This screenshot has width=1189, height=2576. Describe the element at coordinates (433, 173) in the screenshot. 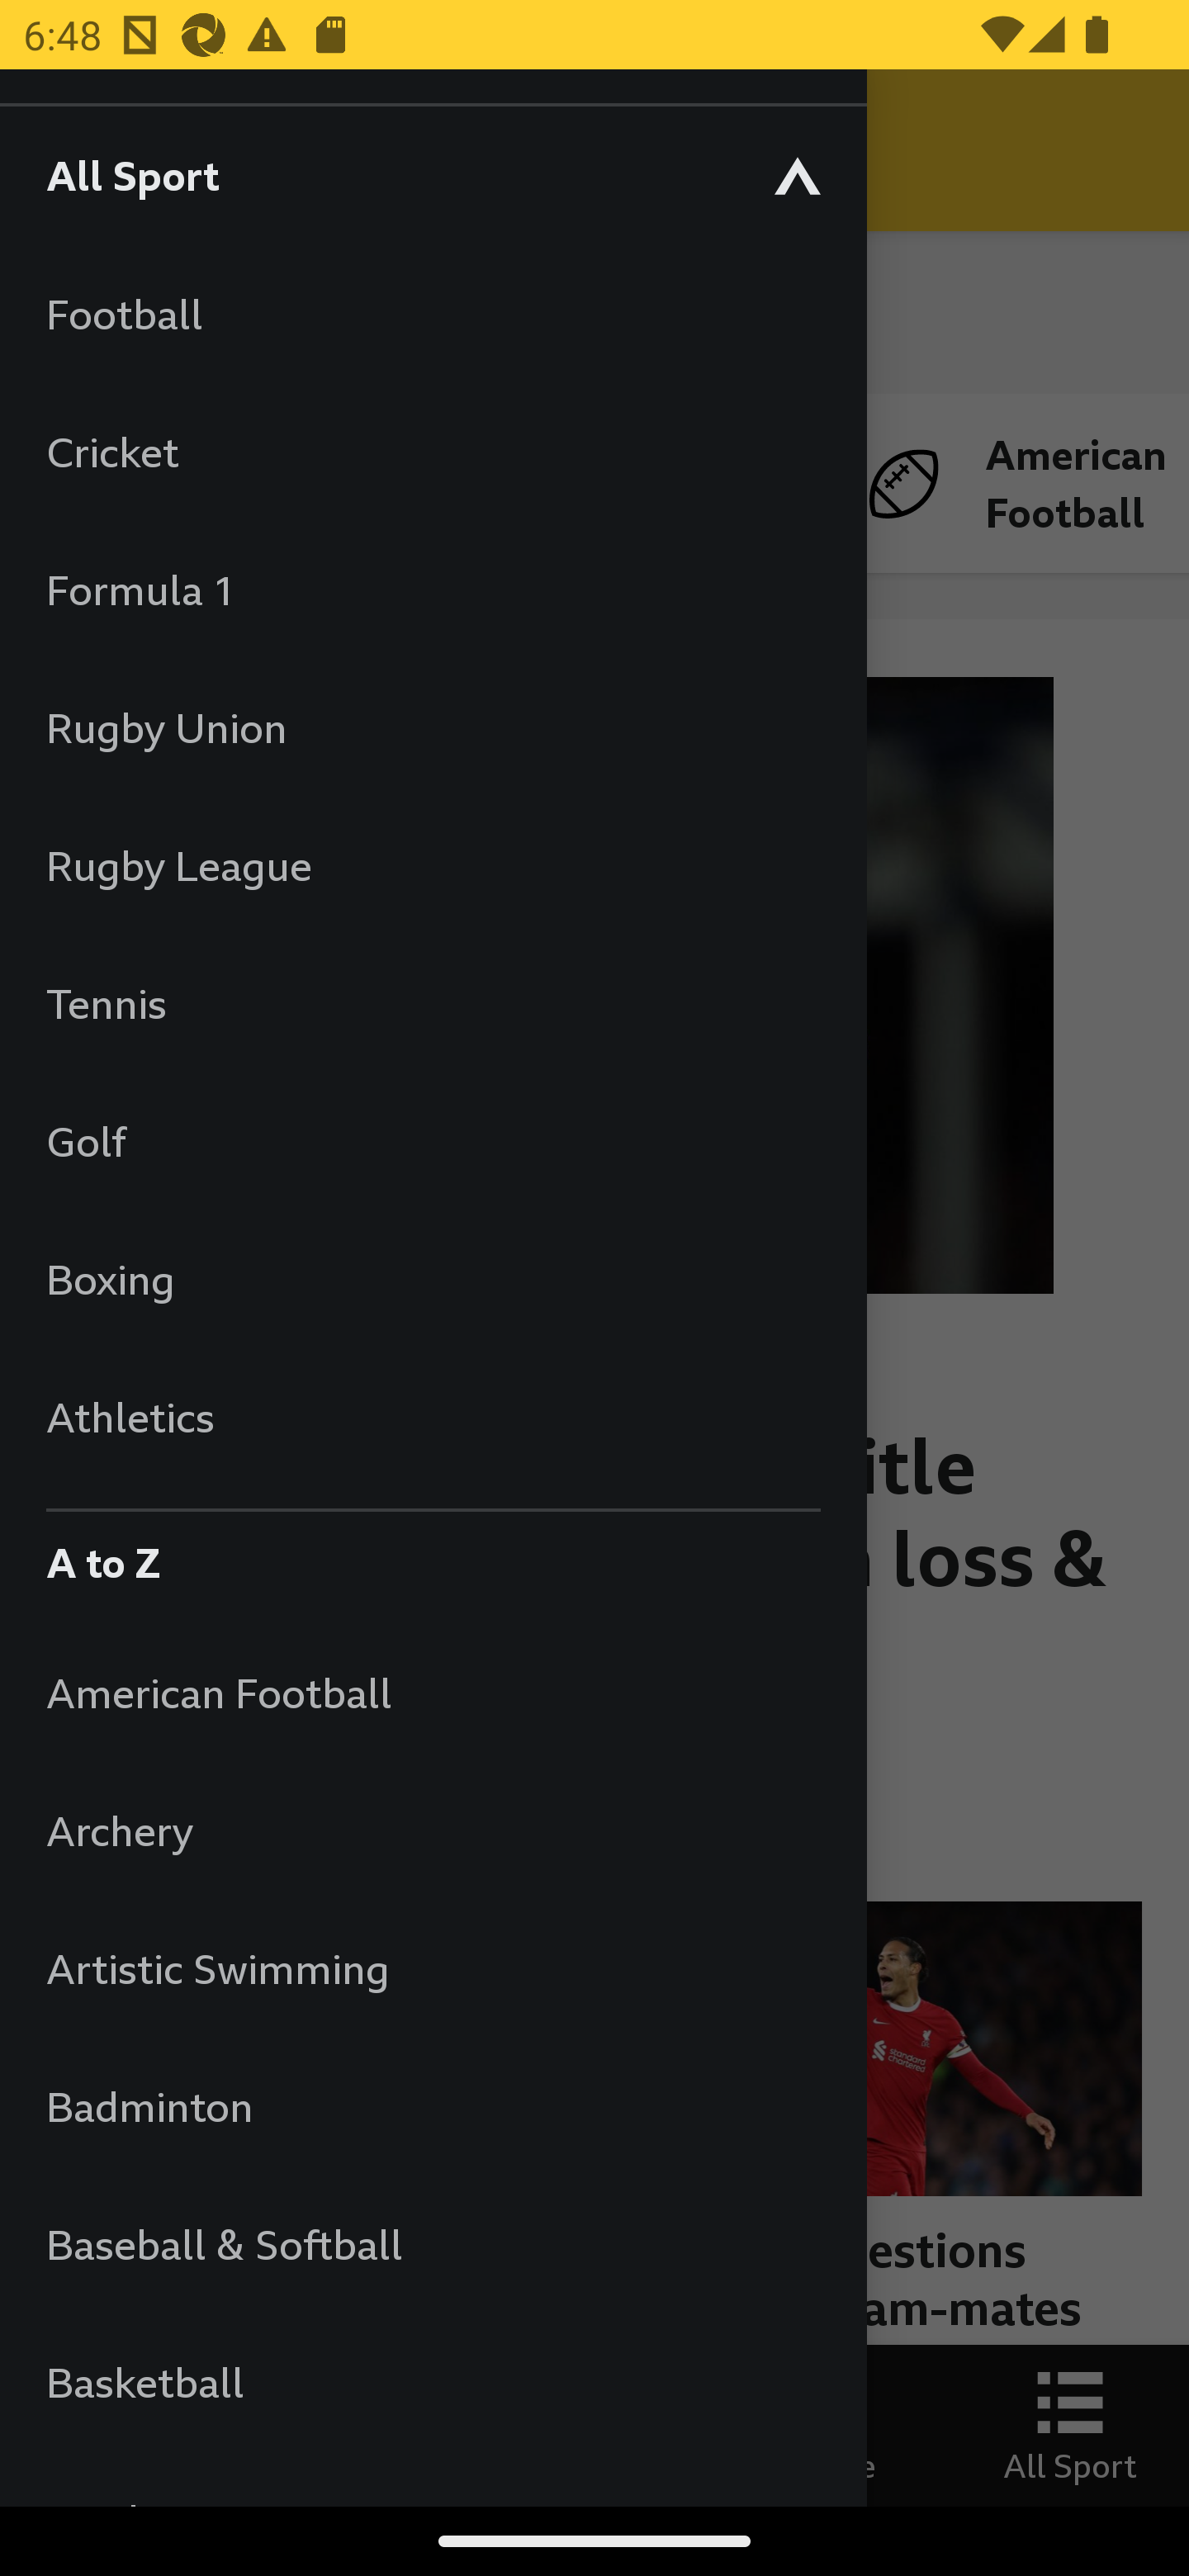

I see `All Sport` at that location.